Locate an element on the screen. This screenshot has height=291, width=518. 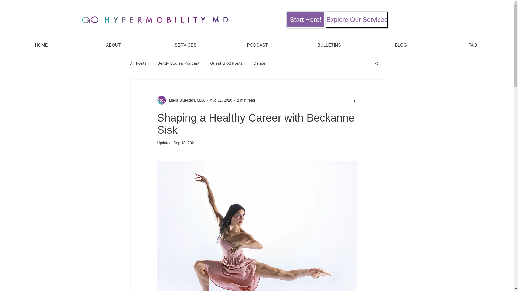
Linda Bluestein, M.D. is located at coordinates (181, 100).